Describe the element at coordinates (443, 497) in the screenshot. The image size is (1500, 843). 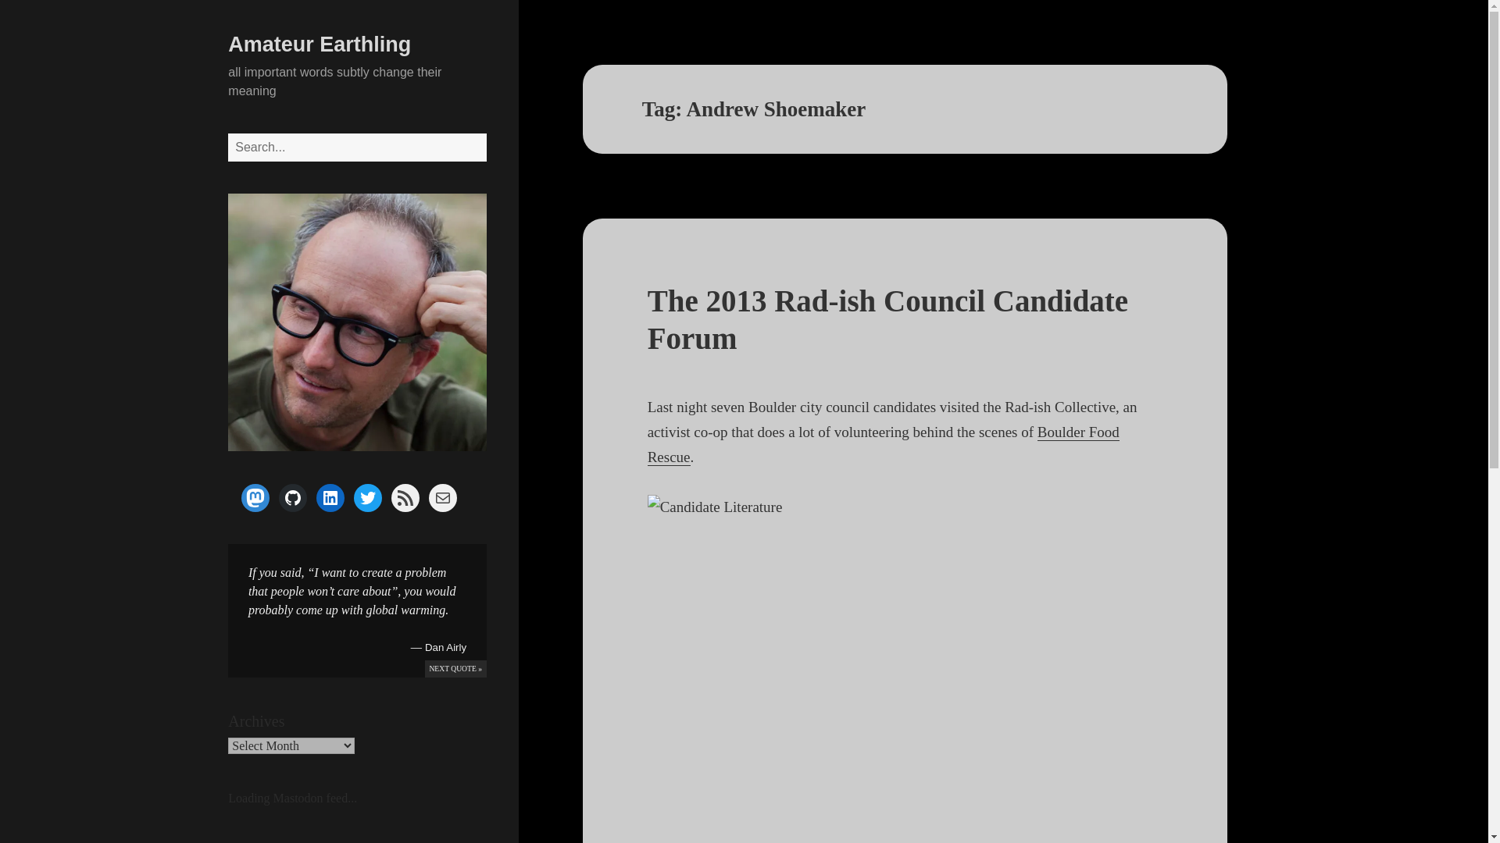
I see `Email Zane Selvans` at that location.